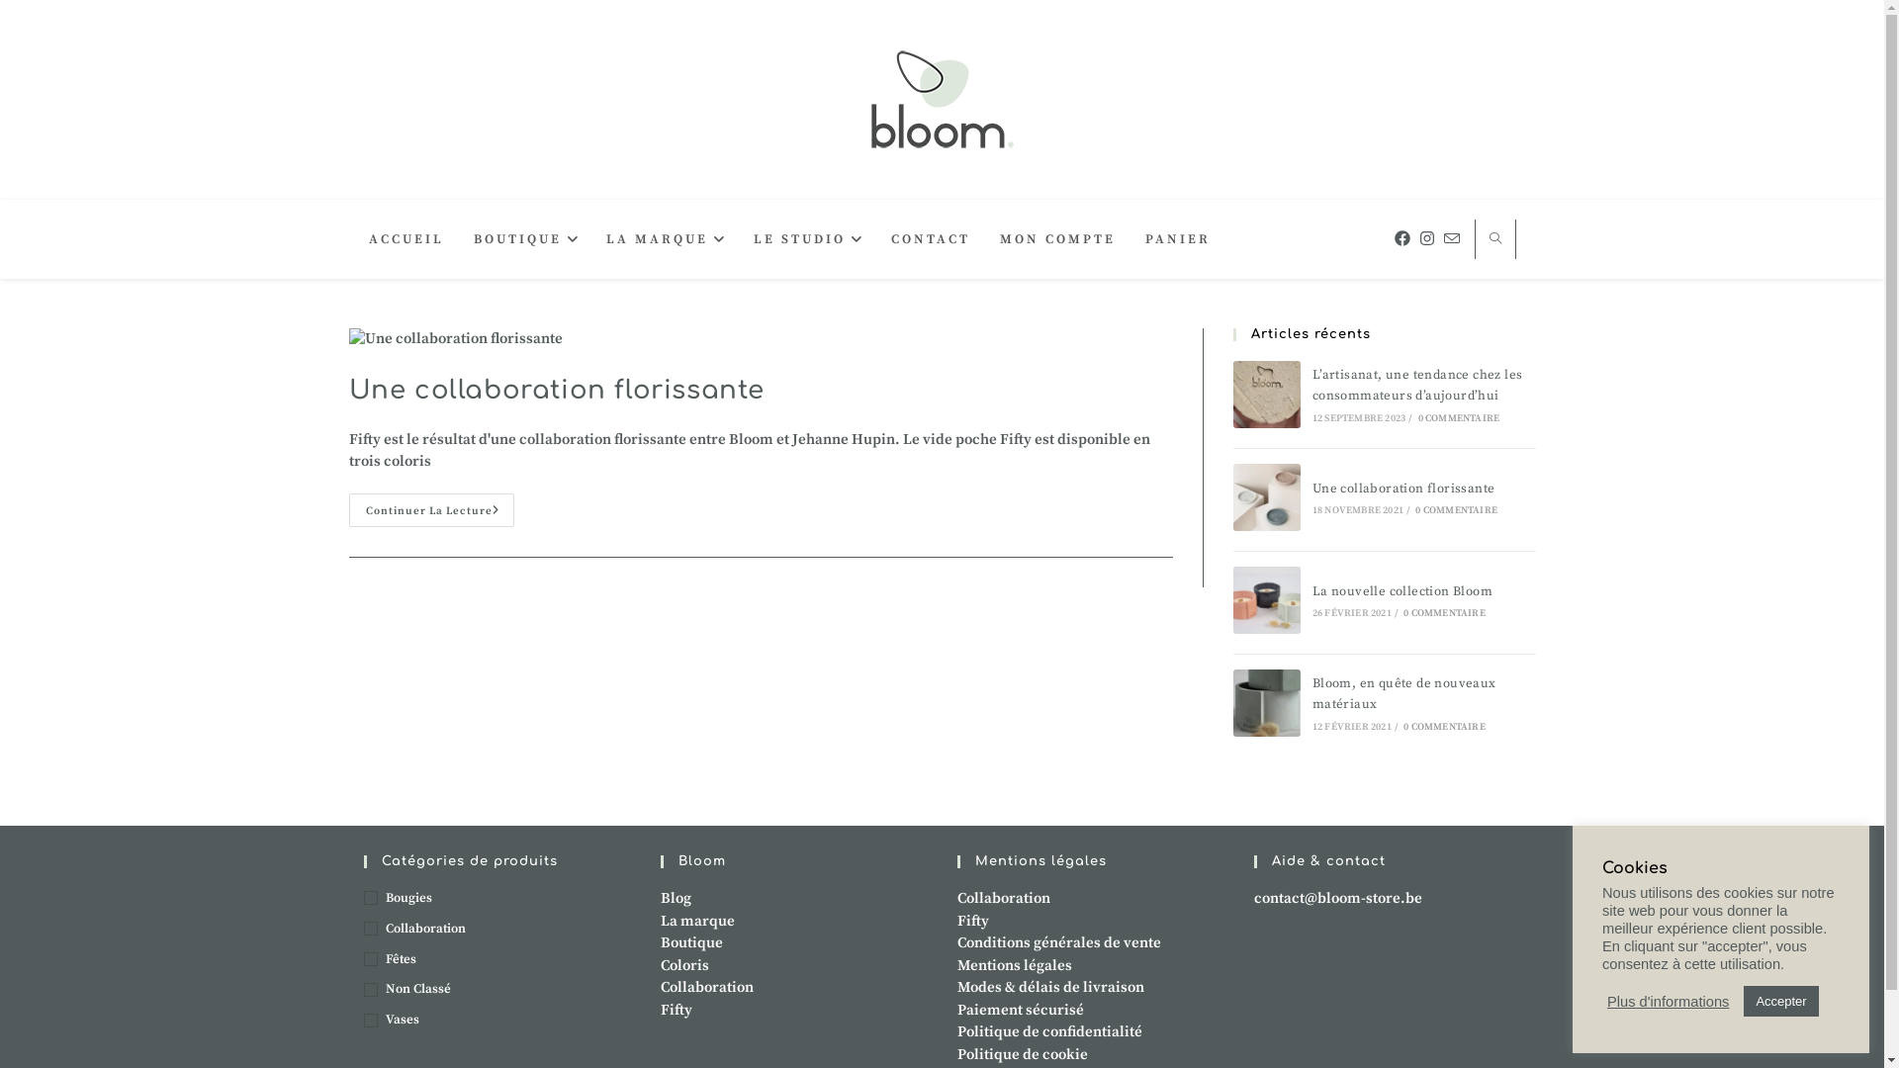  What do you see at coordinates (1004, 898) in the screenshot?
I see `Collaboration` at bounding box center [1004, 898].